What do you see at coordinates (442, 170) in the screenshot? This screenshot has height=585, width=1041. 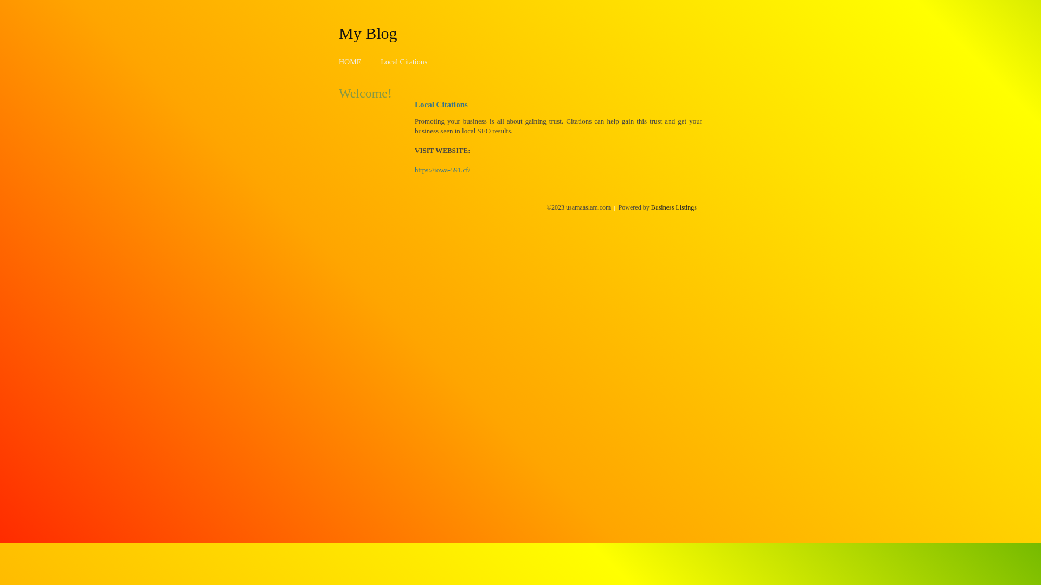 I see `https://iowa-591.cf/` at bounding box center [442, 170].